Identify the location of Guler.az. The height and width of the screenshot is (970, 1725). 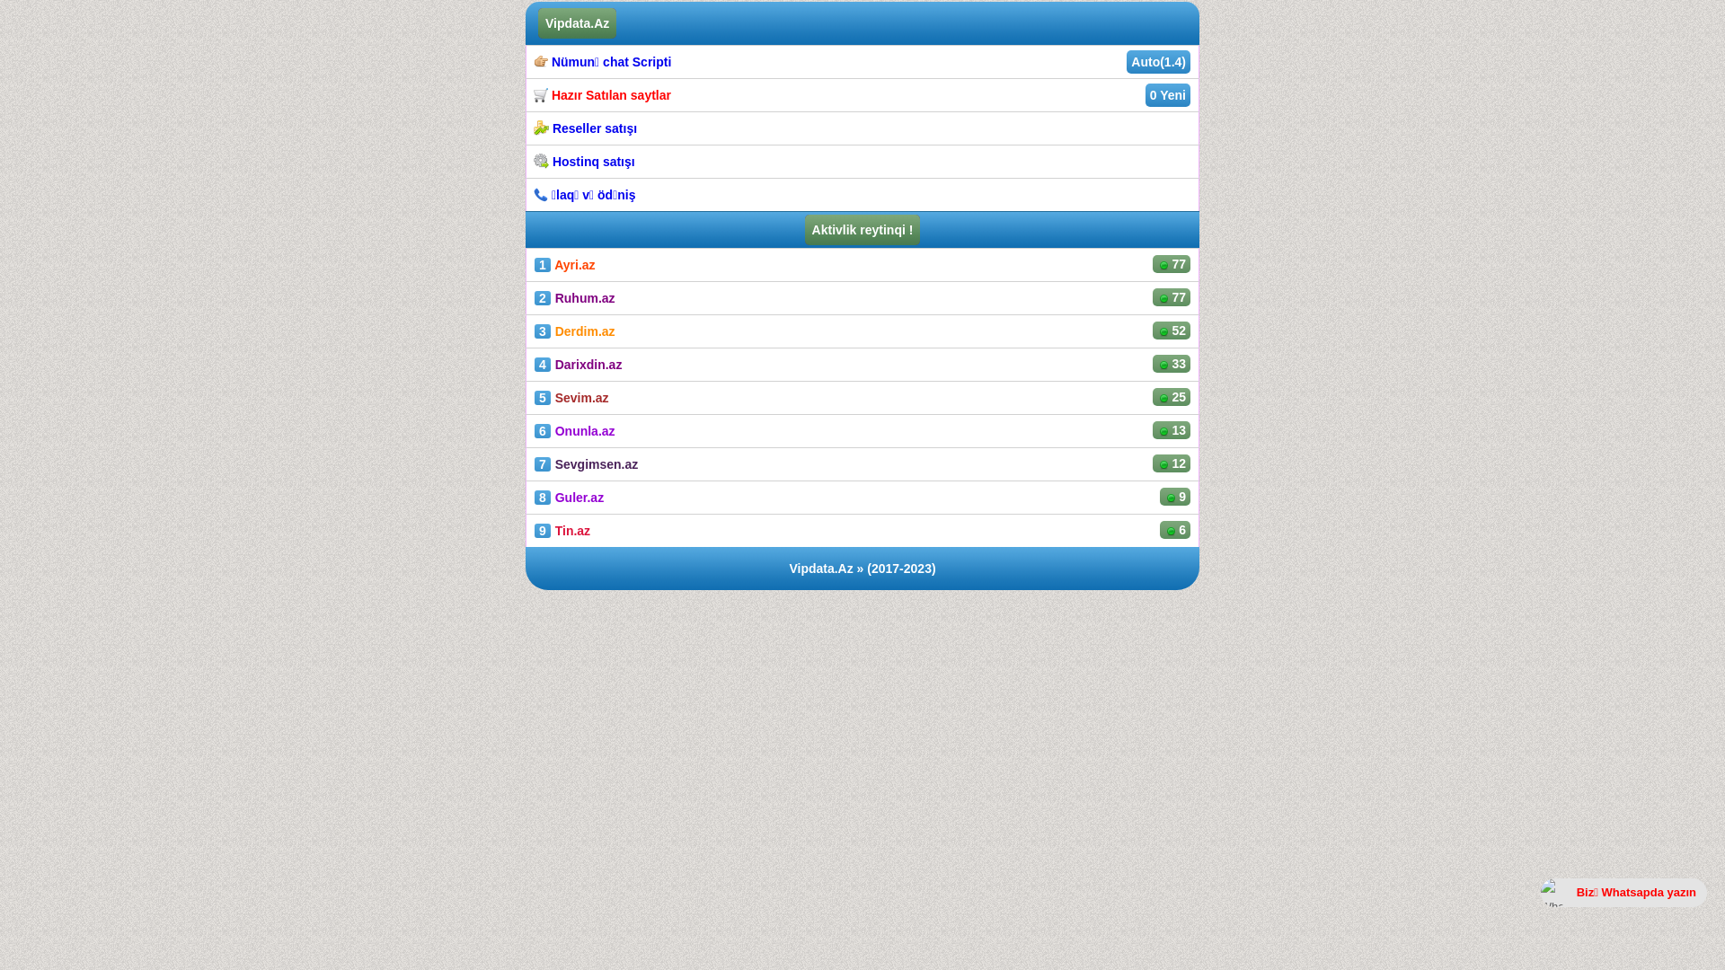
(579, 498).